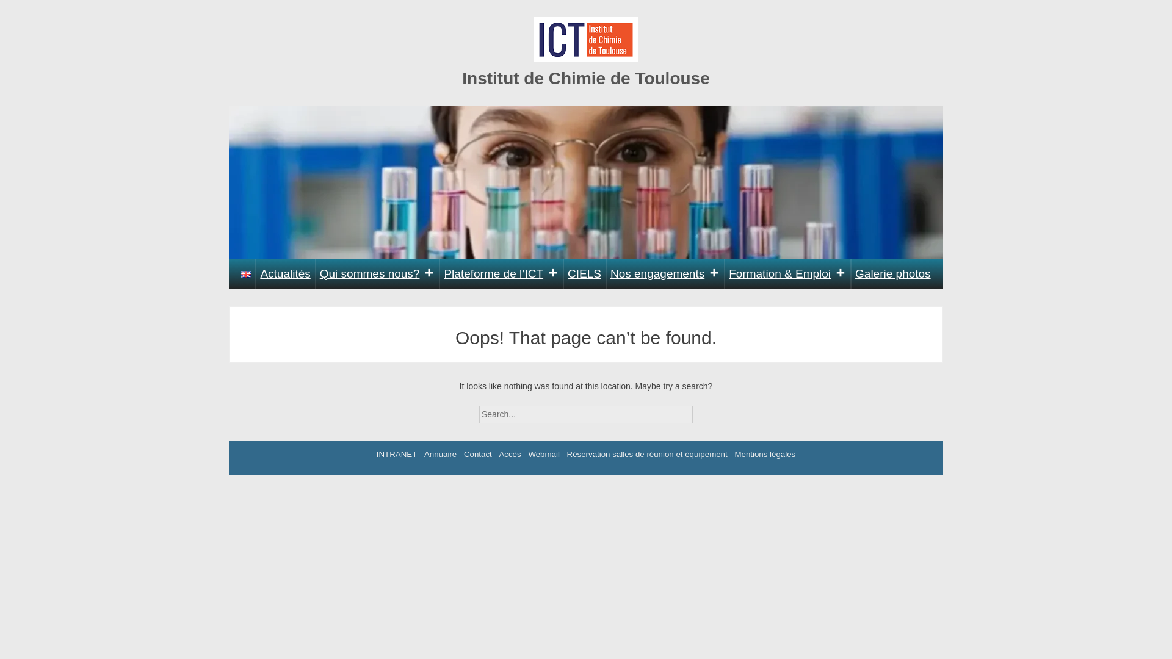 The width and height of the screenshot is (1172, 659). I want to click on Search, so click(703, 410).